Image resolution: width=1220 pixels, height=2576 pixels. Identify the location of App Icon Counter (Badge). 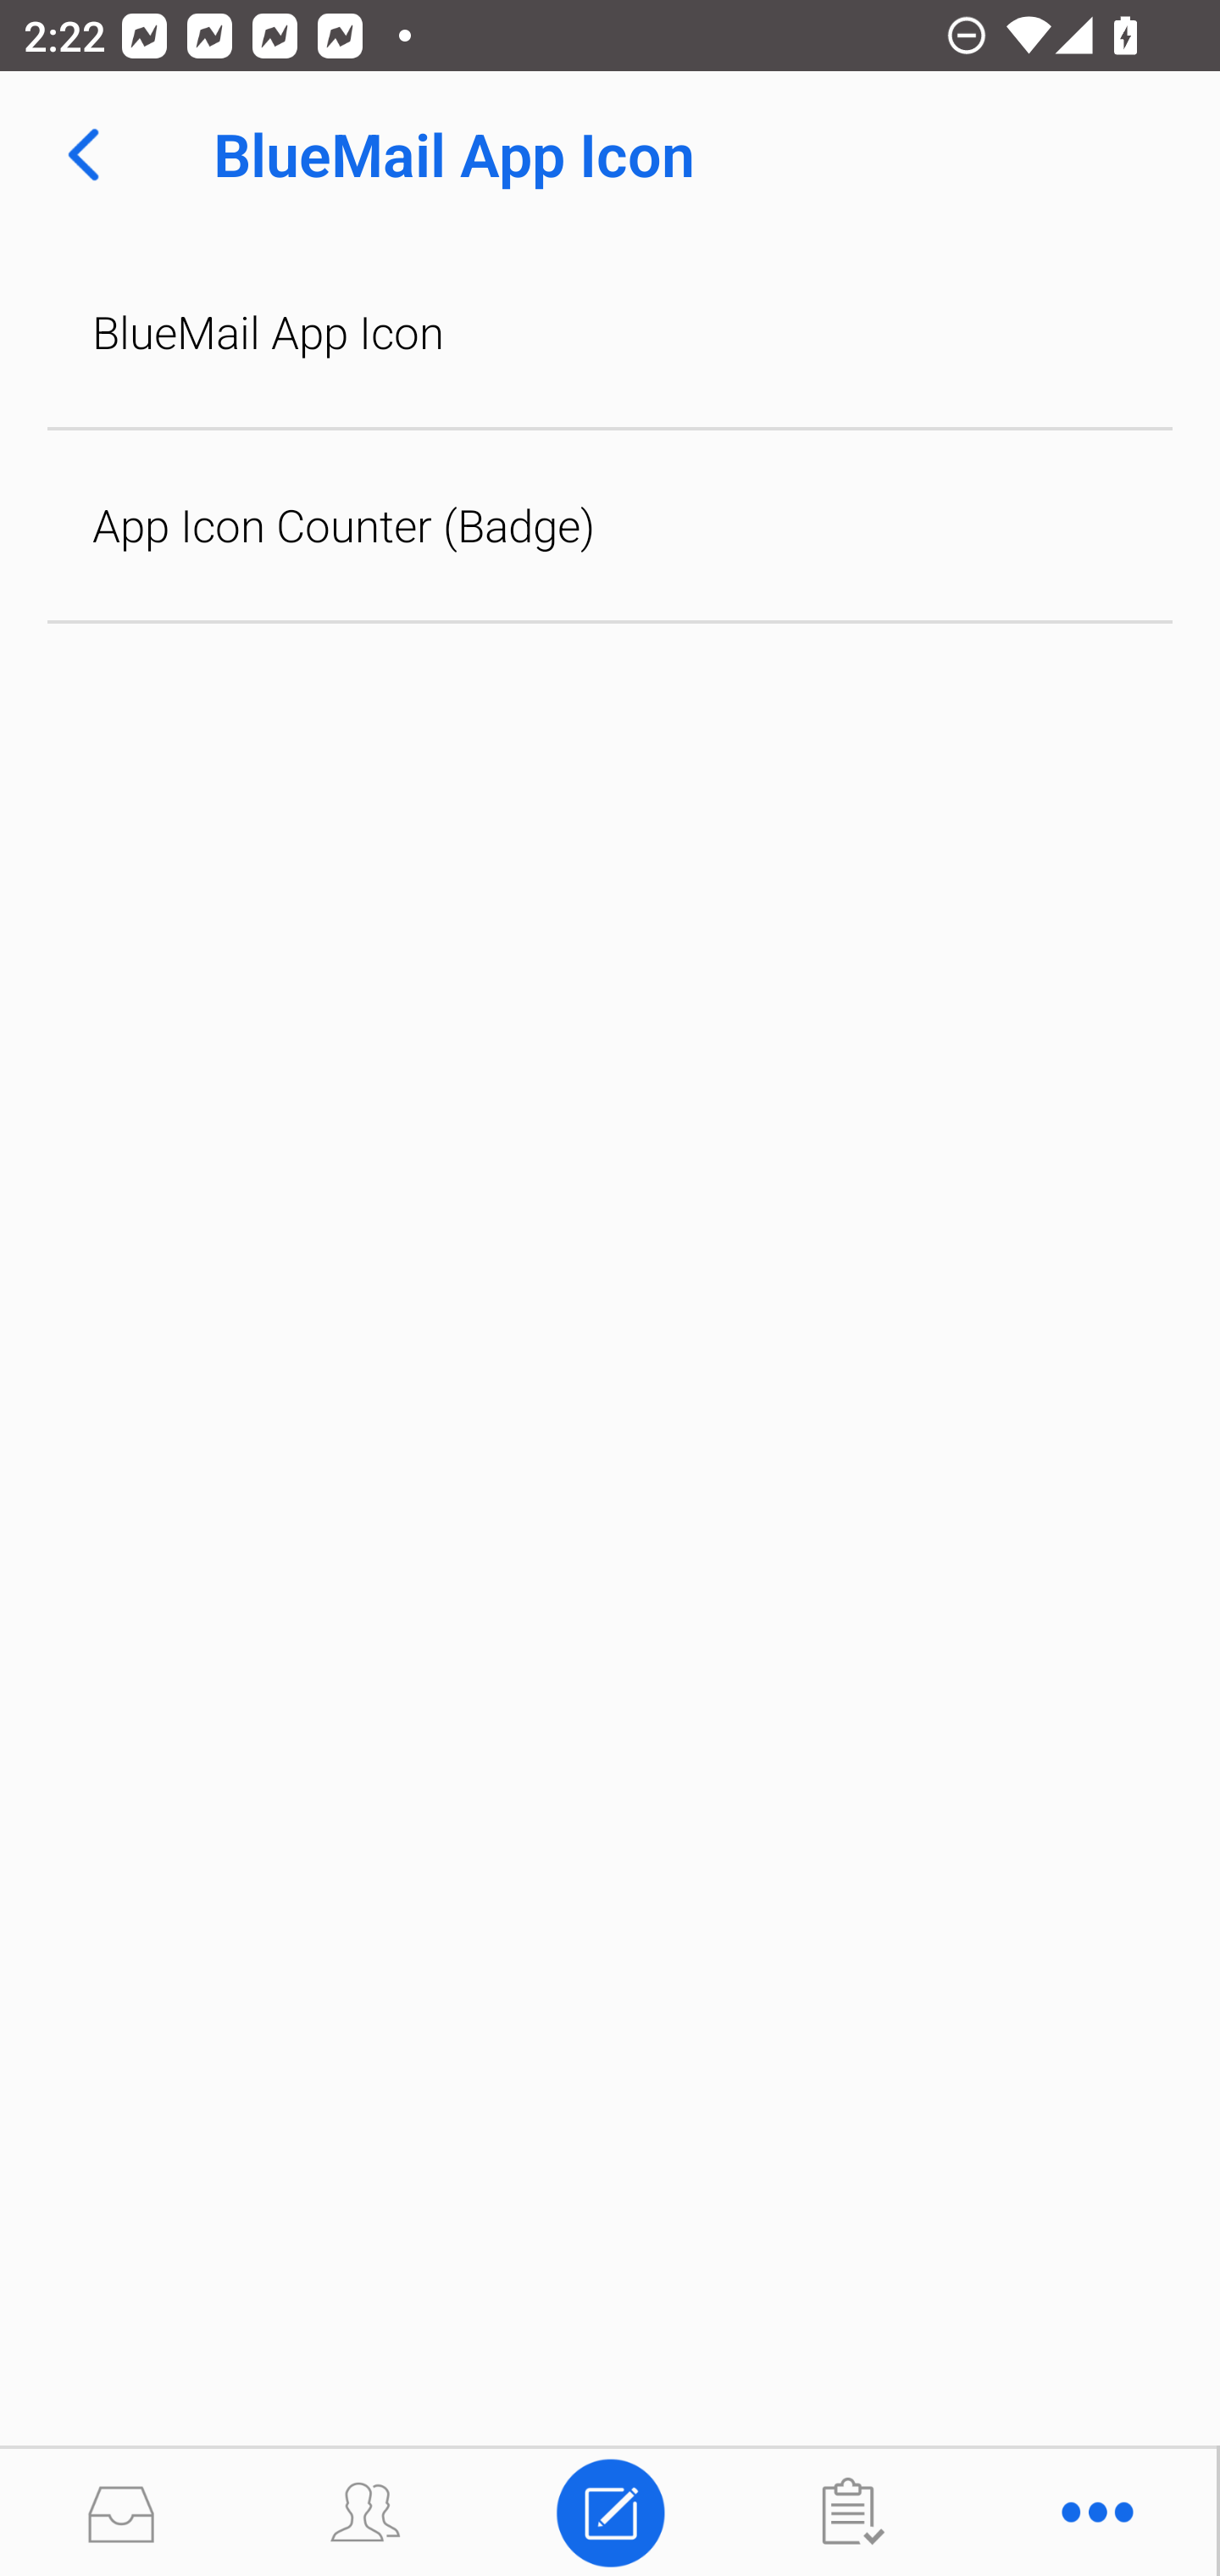
(610, 525).